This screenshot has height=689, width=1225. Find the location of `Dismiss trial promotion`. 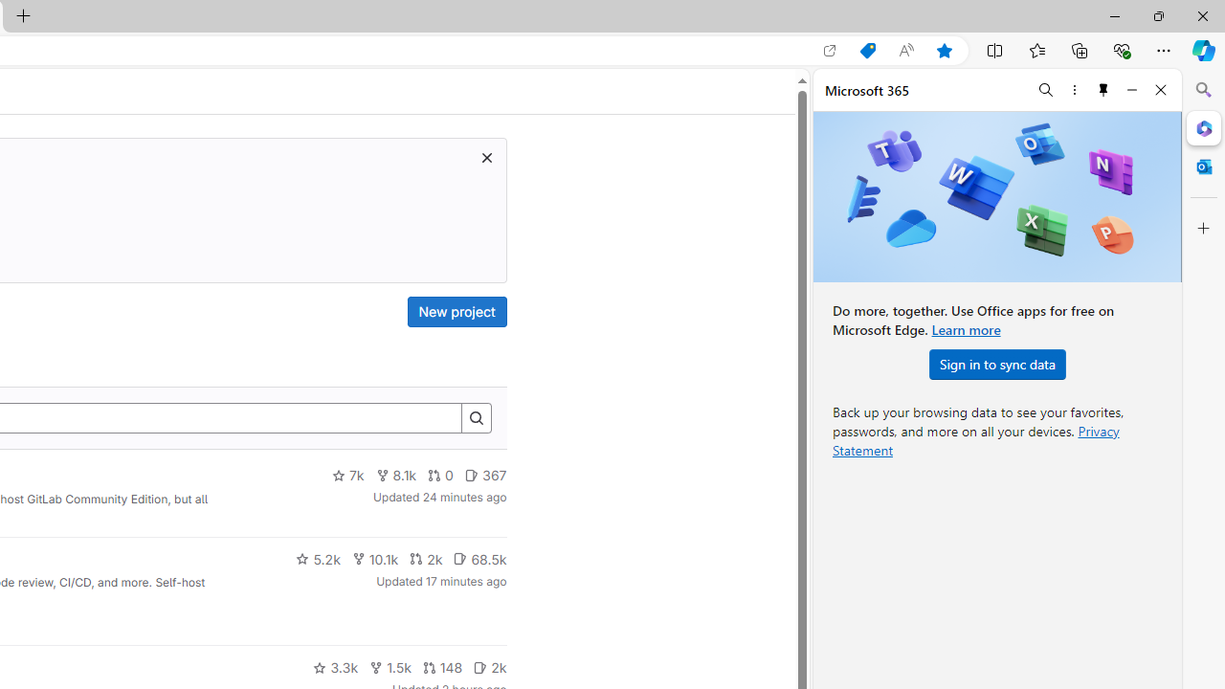

Dismiss trial promotion is located at coordinates (486, 157).